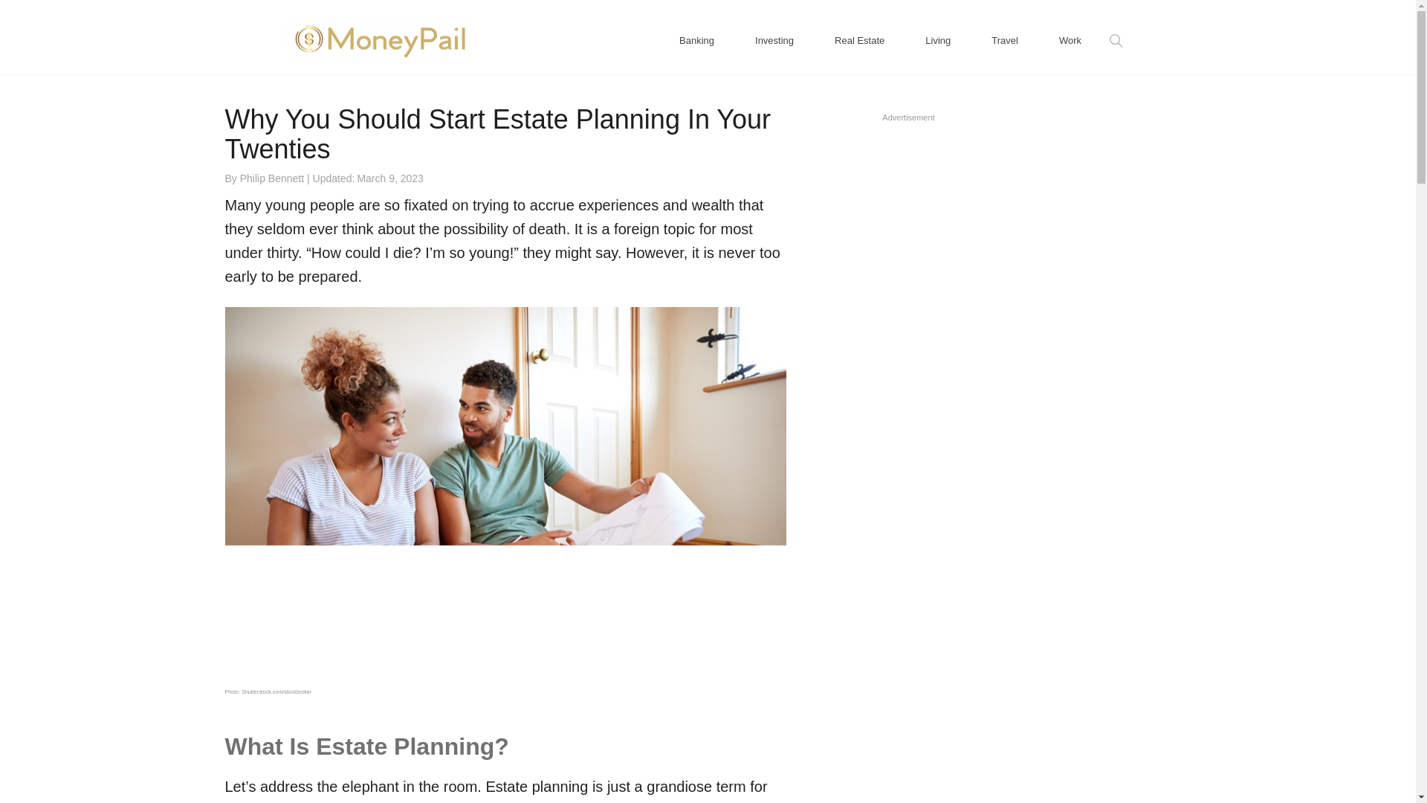 The height and width of the screenshot is (803, 1427). Describe the element at coordinates (860, 30) in the screenshot. I see `Real Estate` at that location.